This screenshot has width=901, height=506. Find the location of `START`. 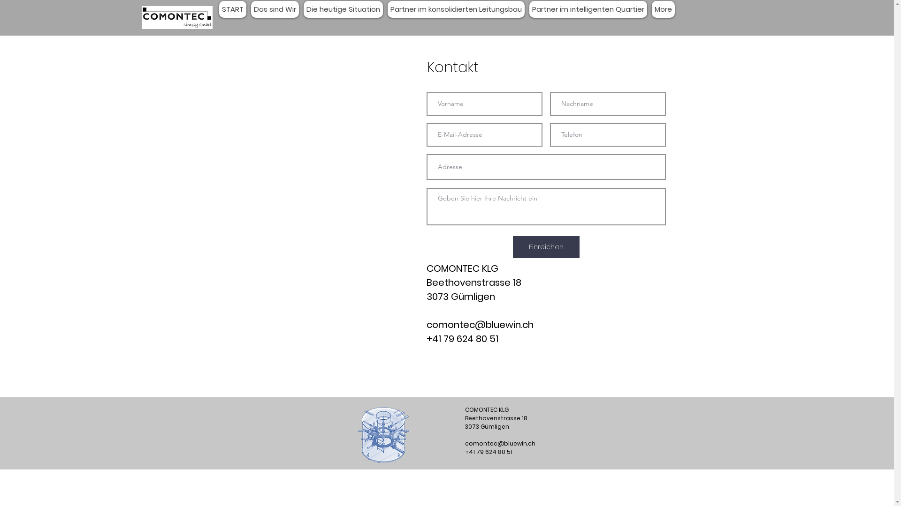

START is located at coordinates (232, 9).